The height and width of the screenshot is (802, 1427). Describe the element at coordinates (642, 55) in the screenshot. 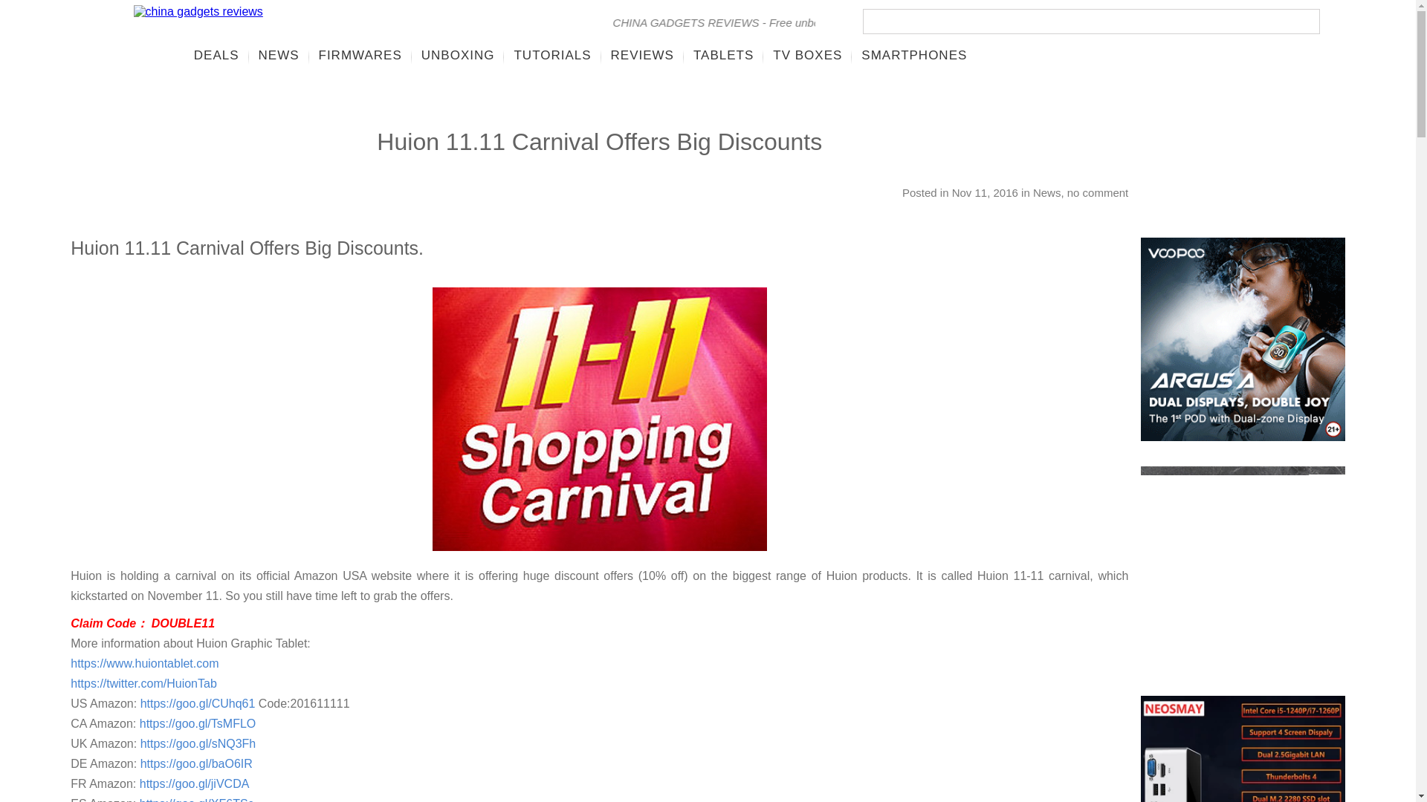

I see `REVIEWS` at that location.